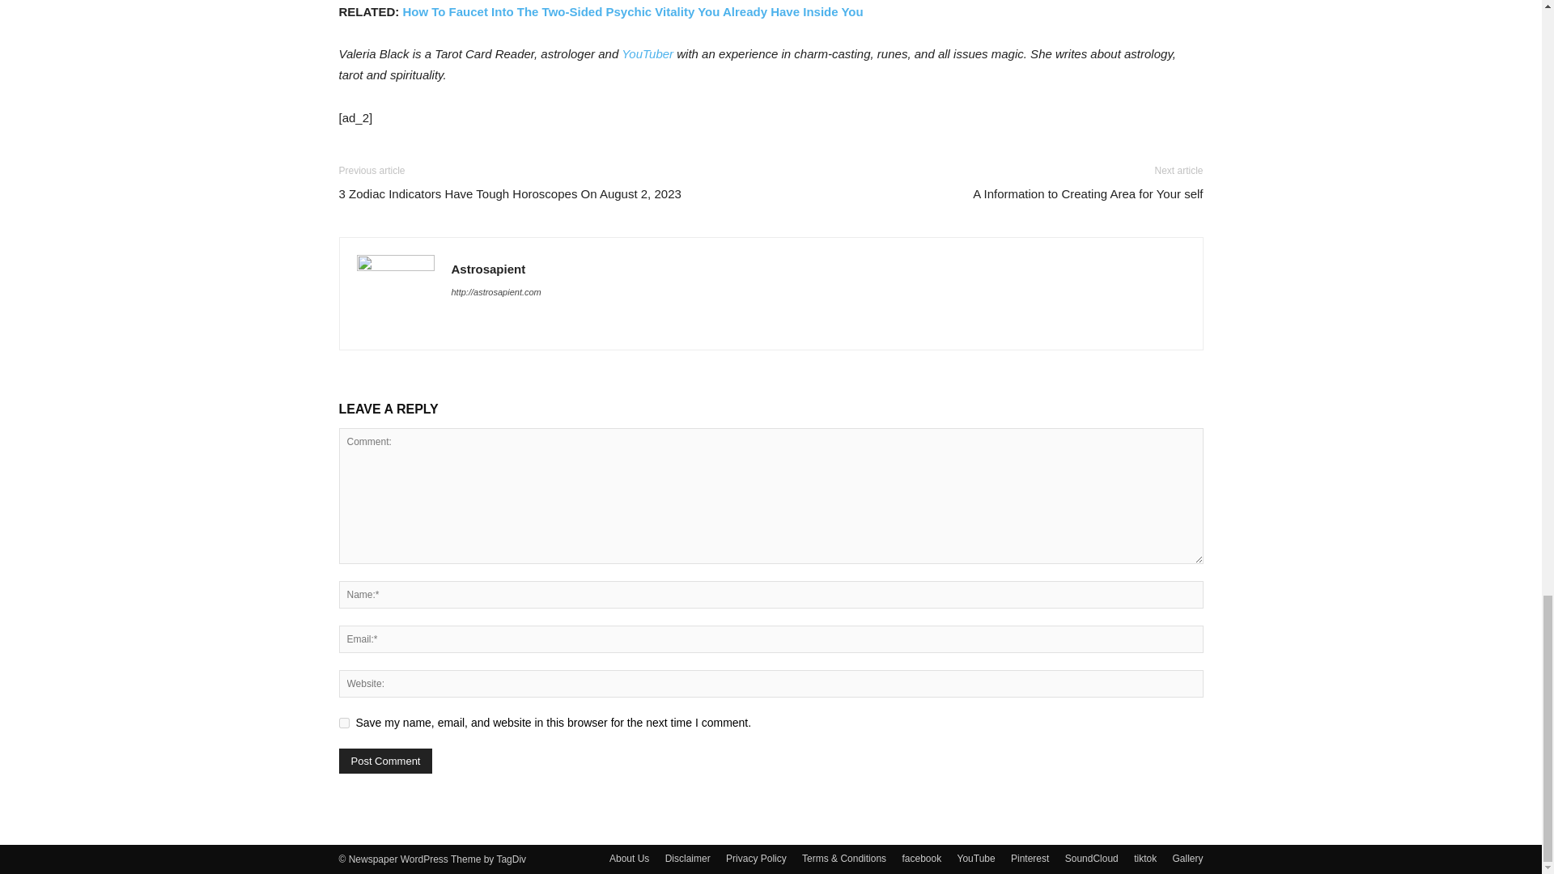 The width and height of the screenshot is (1554, 874). Describe the element at coordinates (489, 269) in the screenshot. I see `Astrosapient` at that location.